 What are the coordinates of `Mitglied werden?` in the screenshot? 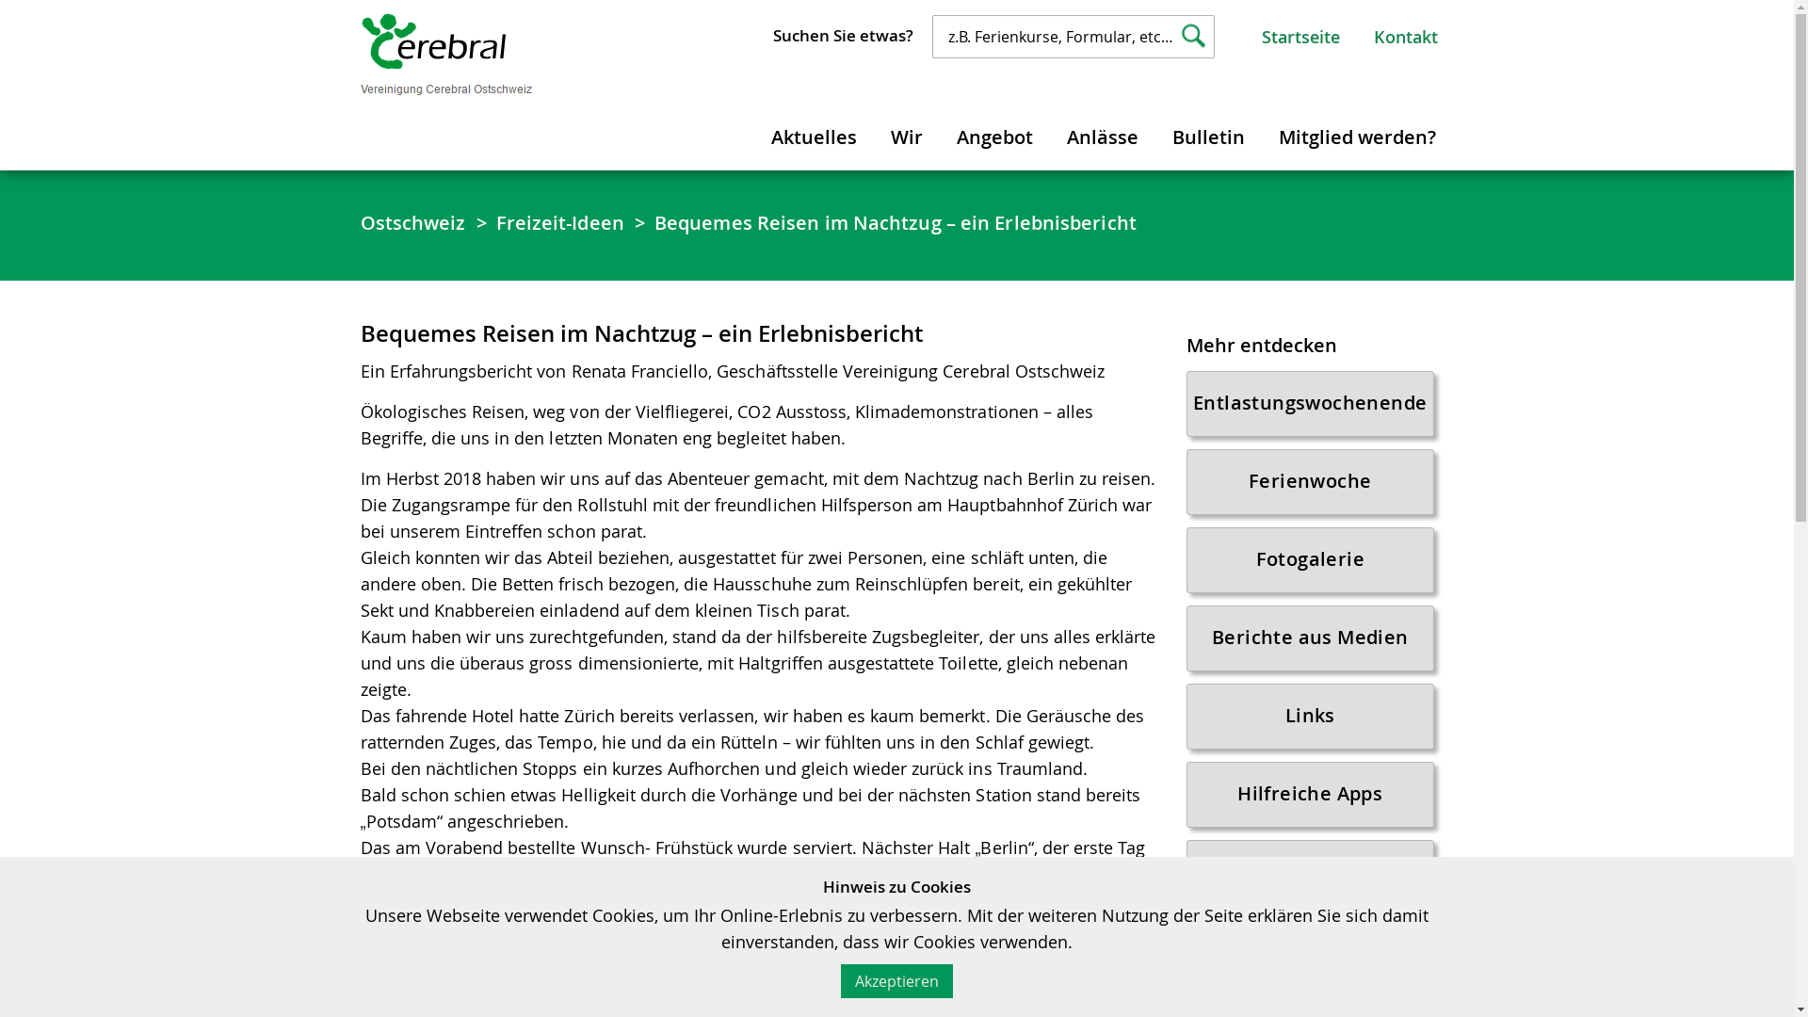 It's located at (1356, 134).